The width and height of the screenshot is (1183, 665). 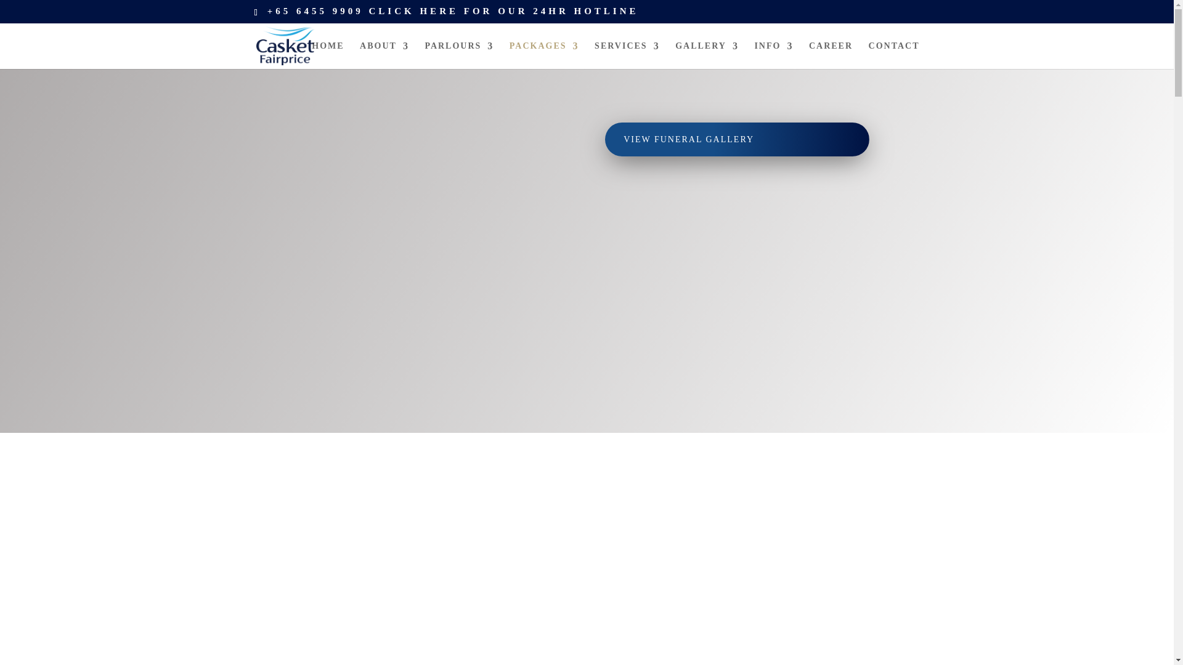 I want to click on HOME, so click(x=328, y=55).